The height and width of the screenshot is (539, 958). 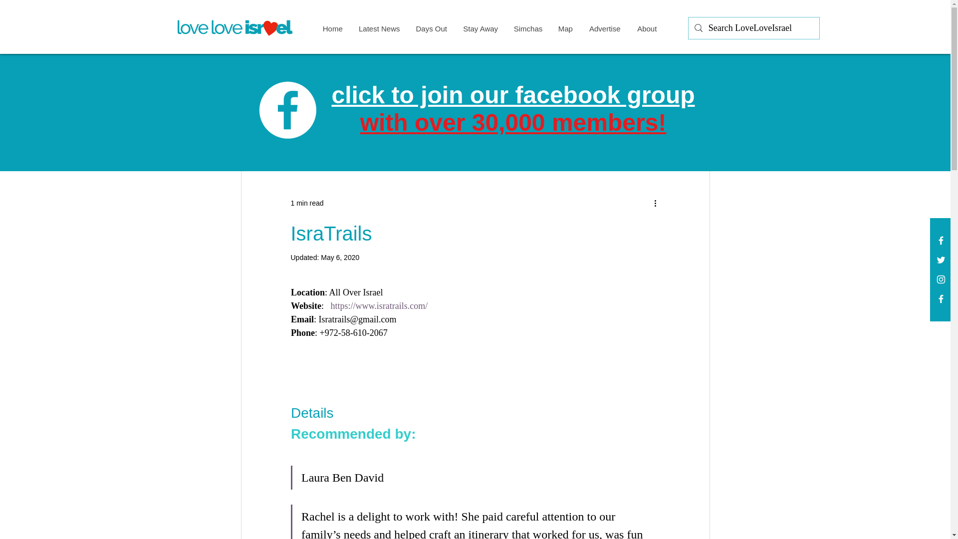 I want to click on About, so click(x=647, y=29).